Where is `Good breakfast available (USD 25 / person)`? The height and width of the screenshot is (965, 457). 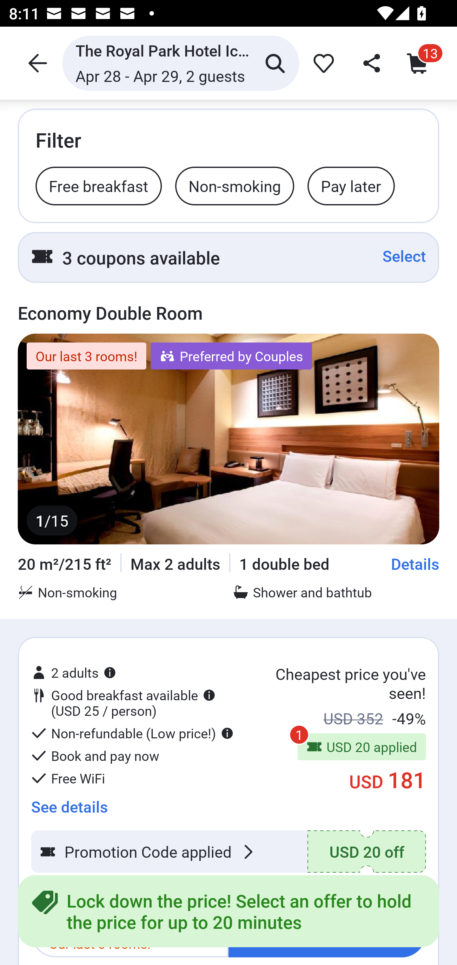 Good breakfast available (USD 25 / person) is located at coordinates (123, 691).